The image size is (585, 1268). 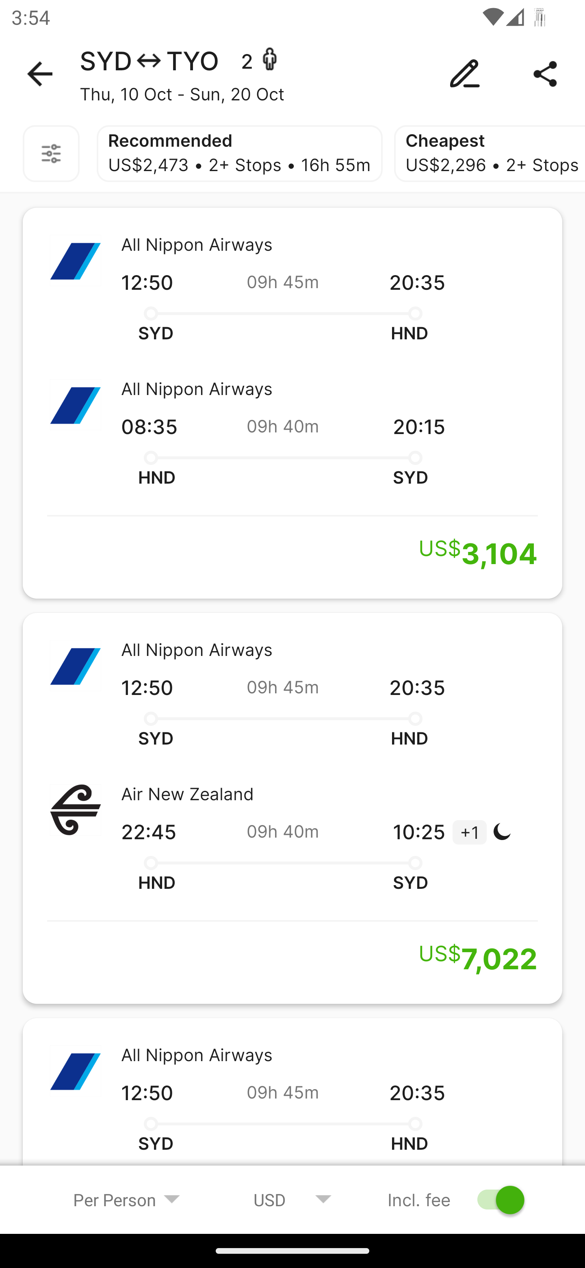 I want to click on Cheapest US$2,296 • 2+ Stops • 20h 57m, so click(x=490, y=154).